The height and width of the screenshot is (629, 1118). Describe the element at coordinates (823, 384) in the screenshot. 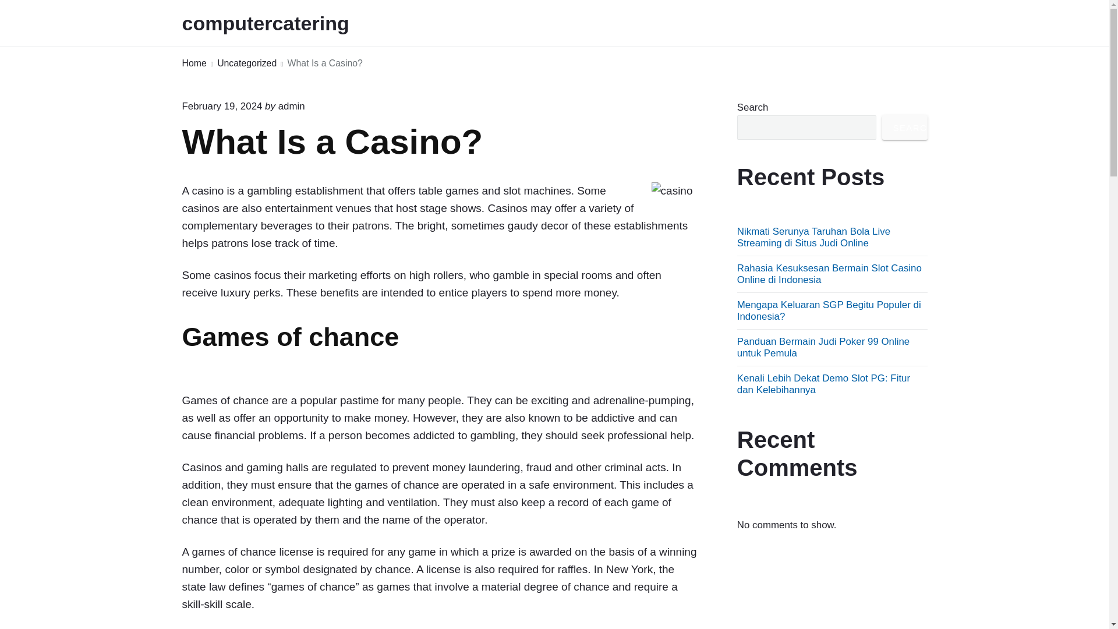

I see `Kenali Lebih Dekat Demo Slot PG: Fitur dan Kelebihannya` at that location.